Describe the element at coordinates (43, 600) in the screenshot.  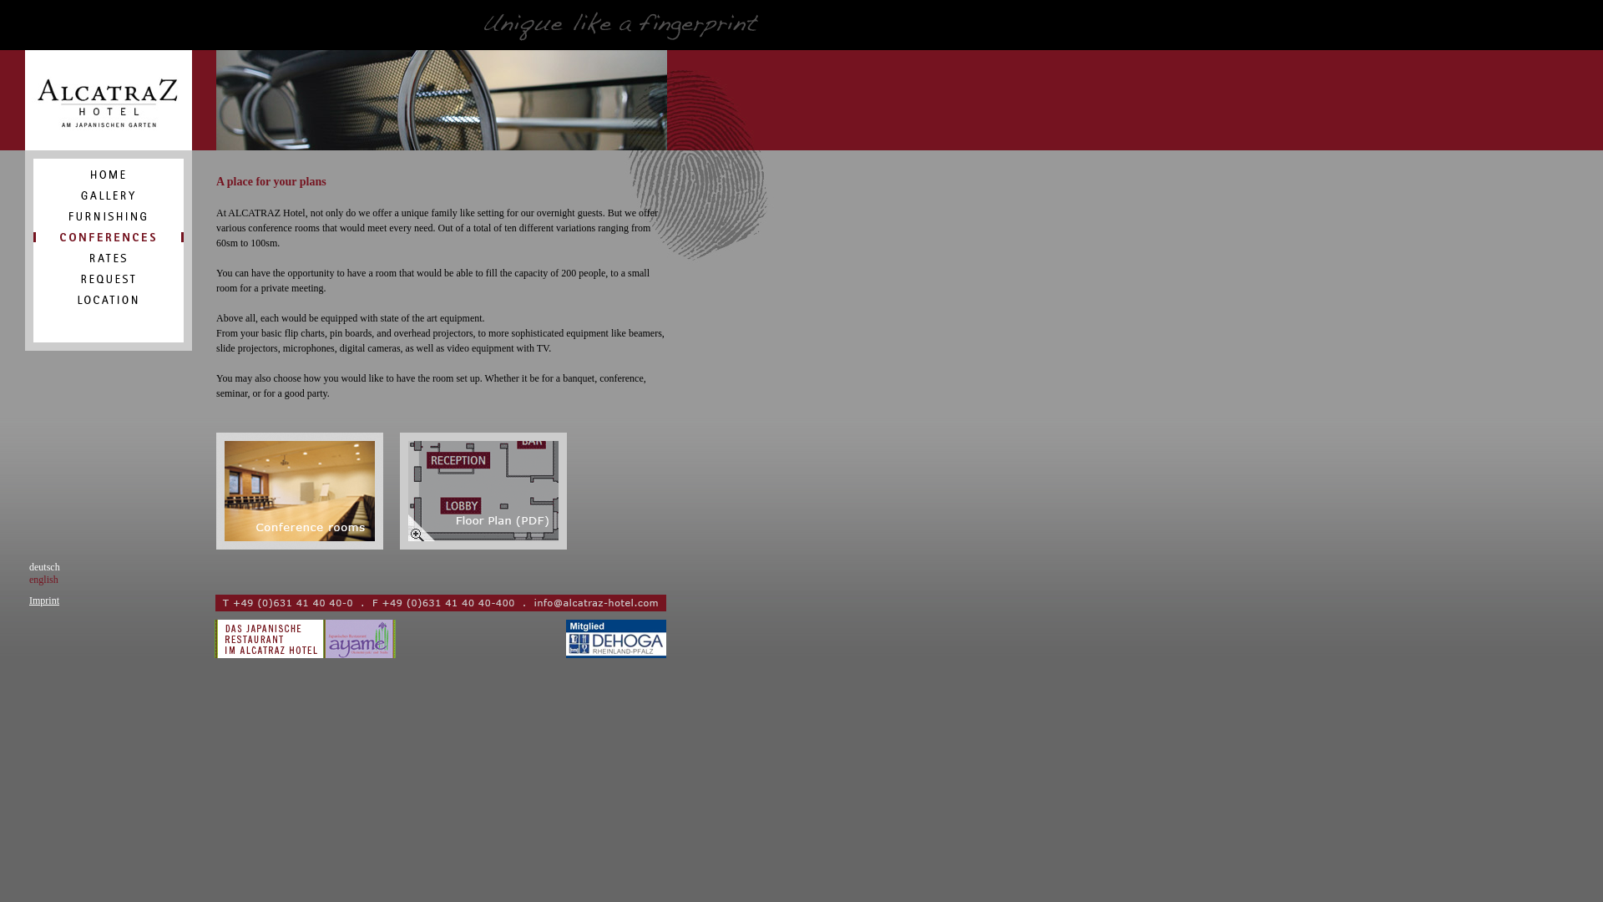
I see `Imprint` at that location.